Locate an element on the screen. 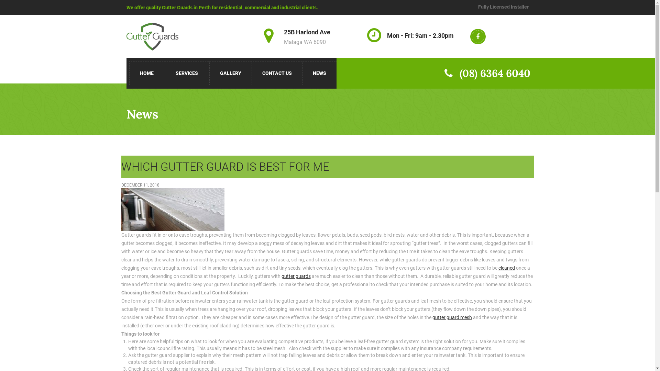 Image resolution: width=660 pixels, height=371 pixels. SERVICES is located at coordinates (187, 73).